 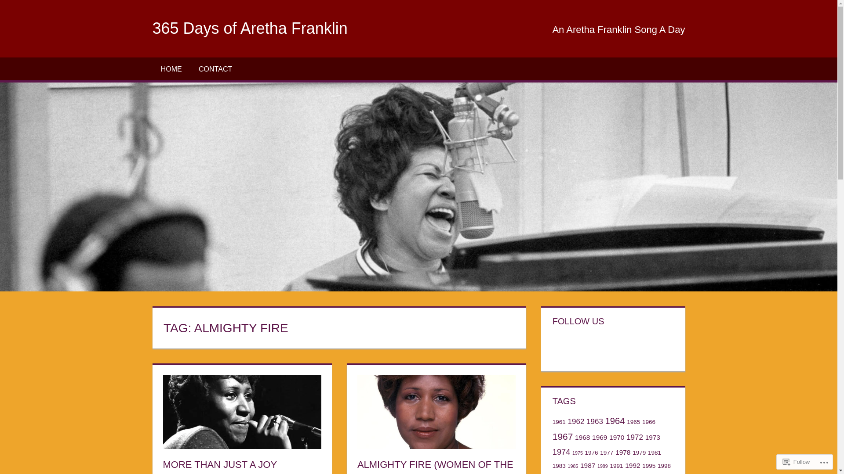 What do you see at coordinates (595, 421) in the screenshot?
I see `1963` at bounding box center [595, 421].